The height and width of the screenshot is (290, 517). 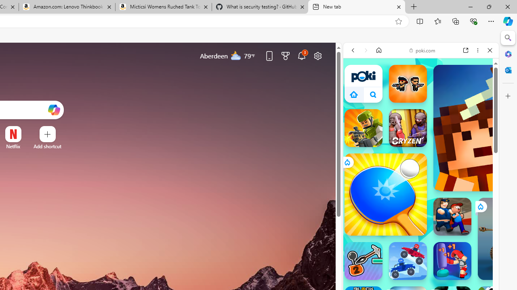 I want to click on Class: rCs5cyEiqiTpYvt_VBCR, so click(x=480, y=206).